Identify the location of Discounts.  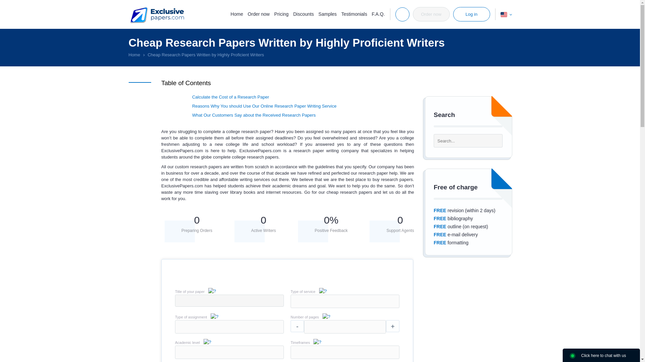
(303, 14).